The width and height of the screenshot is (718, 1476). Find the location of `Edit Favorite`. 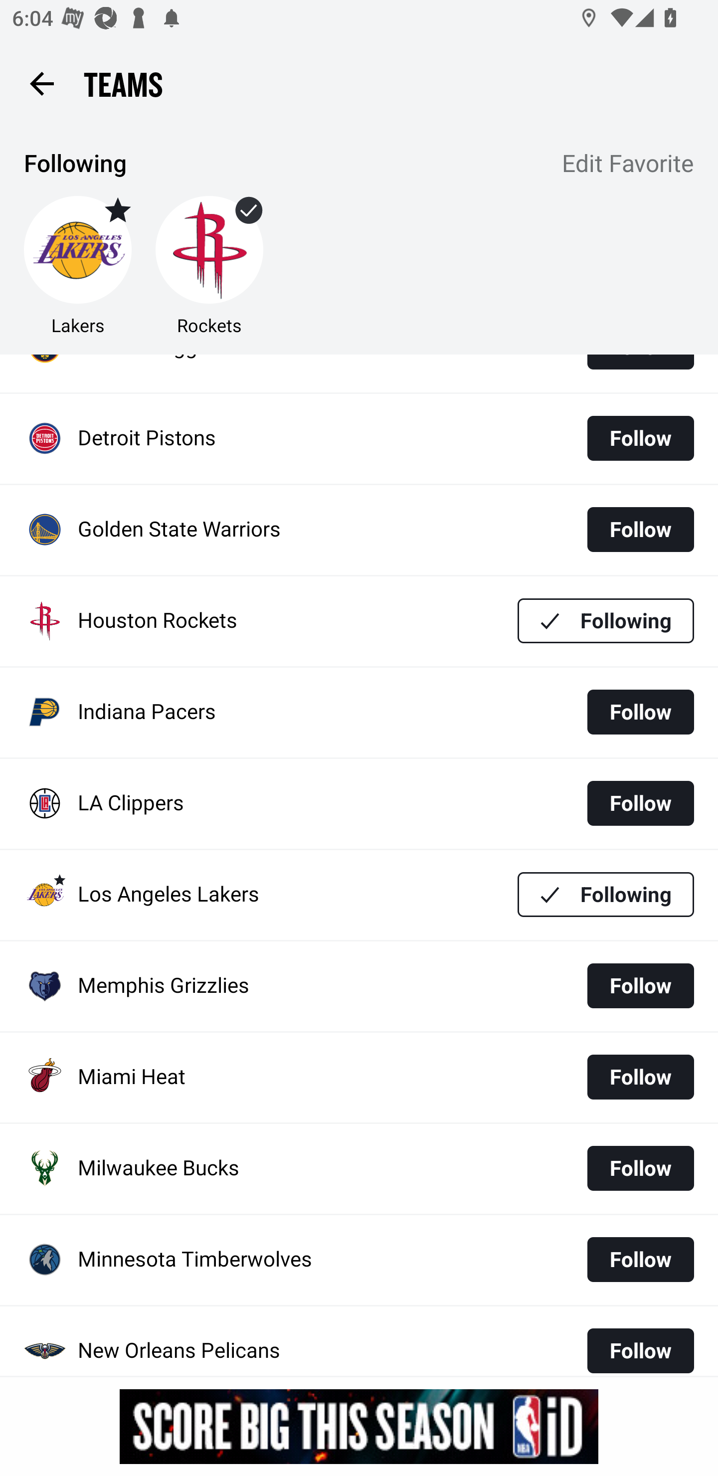

Edit Favorite is located at coordinates (628, 165).